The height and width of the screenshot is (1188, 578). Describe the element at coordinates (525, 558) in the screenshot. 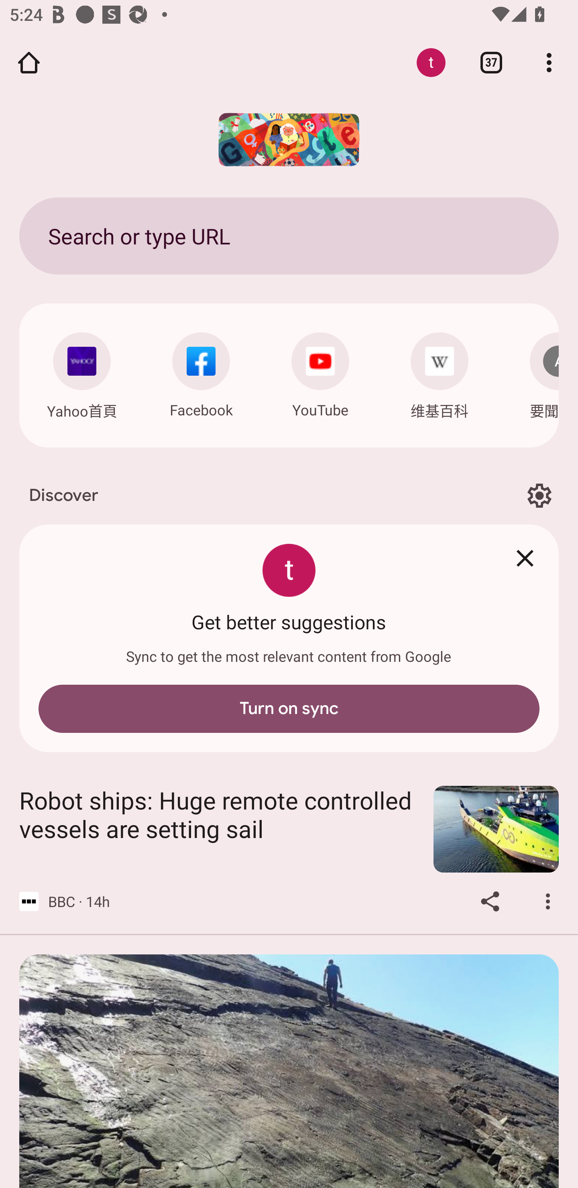

I see `Close` at that location.